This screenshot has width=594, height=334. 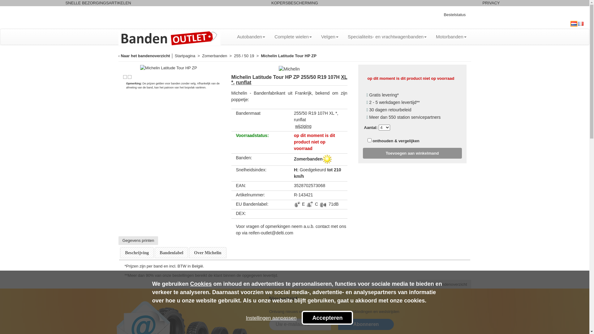 What do you see at coordinates (138, 241) in the screenshot?
I see `Gegevens printen` at bounding box center [138, 241].